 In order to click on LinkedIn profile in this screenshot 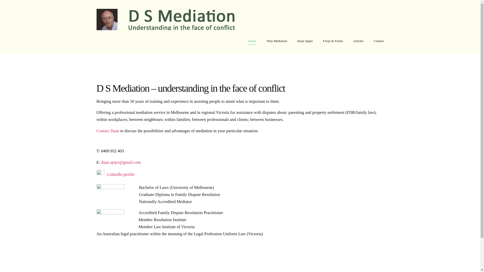, I will do `click(121, 174)`.